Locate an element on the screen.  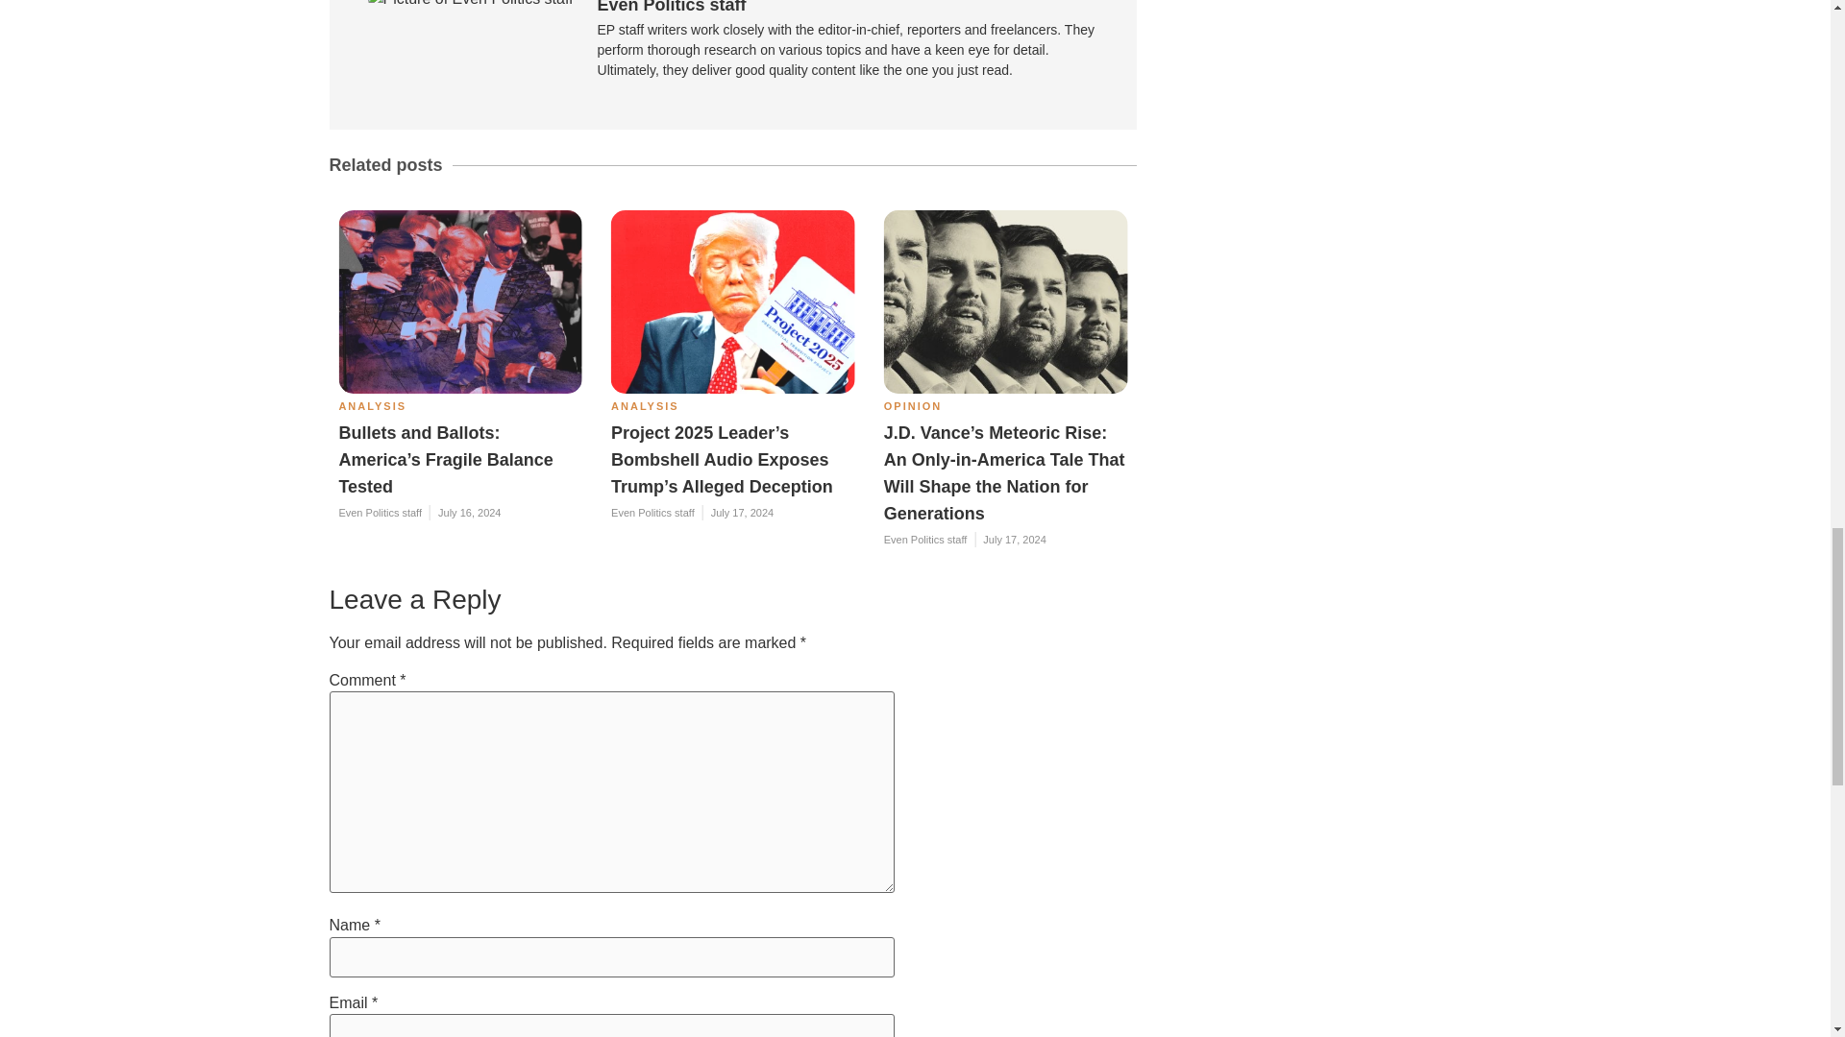
J.D. Vance is located at coordinates (1005, 301).